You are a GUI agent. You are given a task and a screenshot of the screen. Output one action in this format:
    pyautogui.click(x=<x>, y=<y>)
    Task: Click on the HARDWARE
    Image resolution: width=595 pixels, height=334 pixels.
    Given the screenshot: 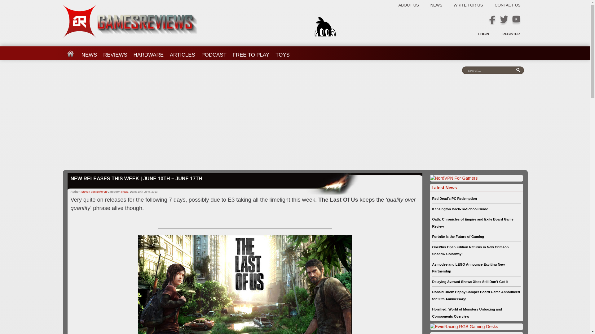 What is the action you would take?
    pyautogui.click(x=148, y=53)
    